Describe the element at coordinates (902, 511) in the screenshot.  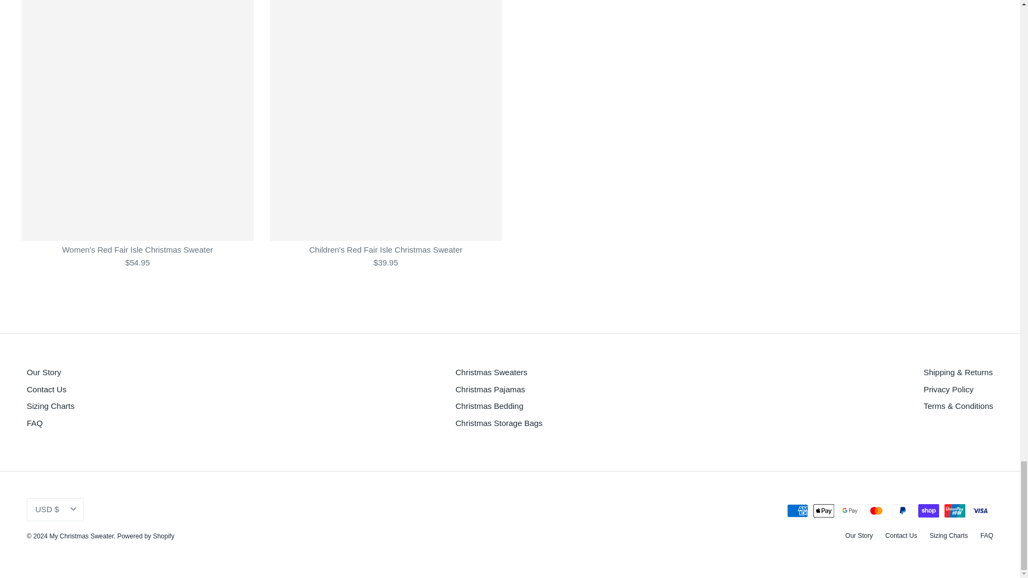
I see `PayPal` at that location.